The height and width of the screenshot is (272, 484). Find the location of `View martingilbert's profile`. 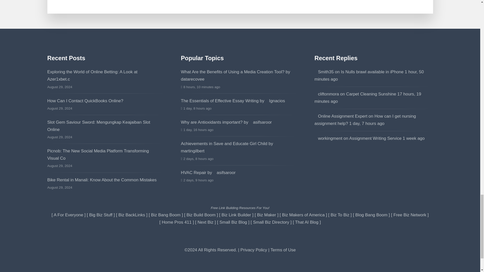

View martingilbert's profile is located at coordinates (229, 147).